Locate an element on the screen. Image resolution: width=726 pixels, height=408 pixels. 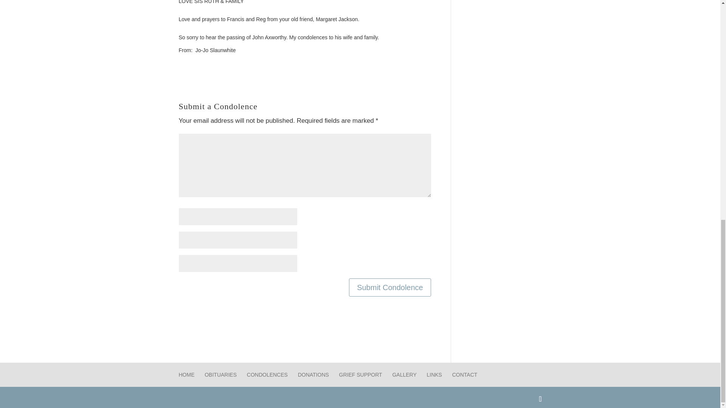
HOME is located at coordinates (186, 375).